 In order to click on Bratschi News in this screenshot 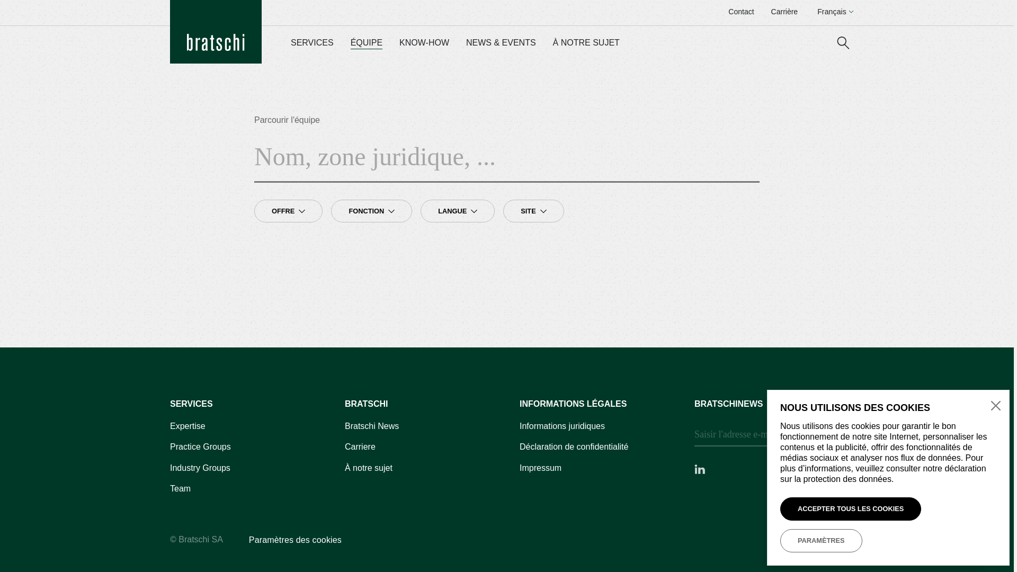, I will do `click(372, 427)`.